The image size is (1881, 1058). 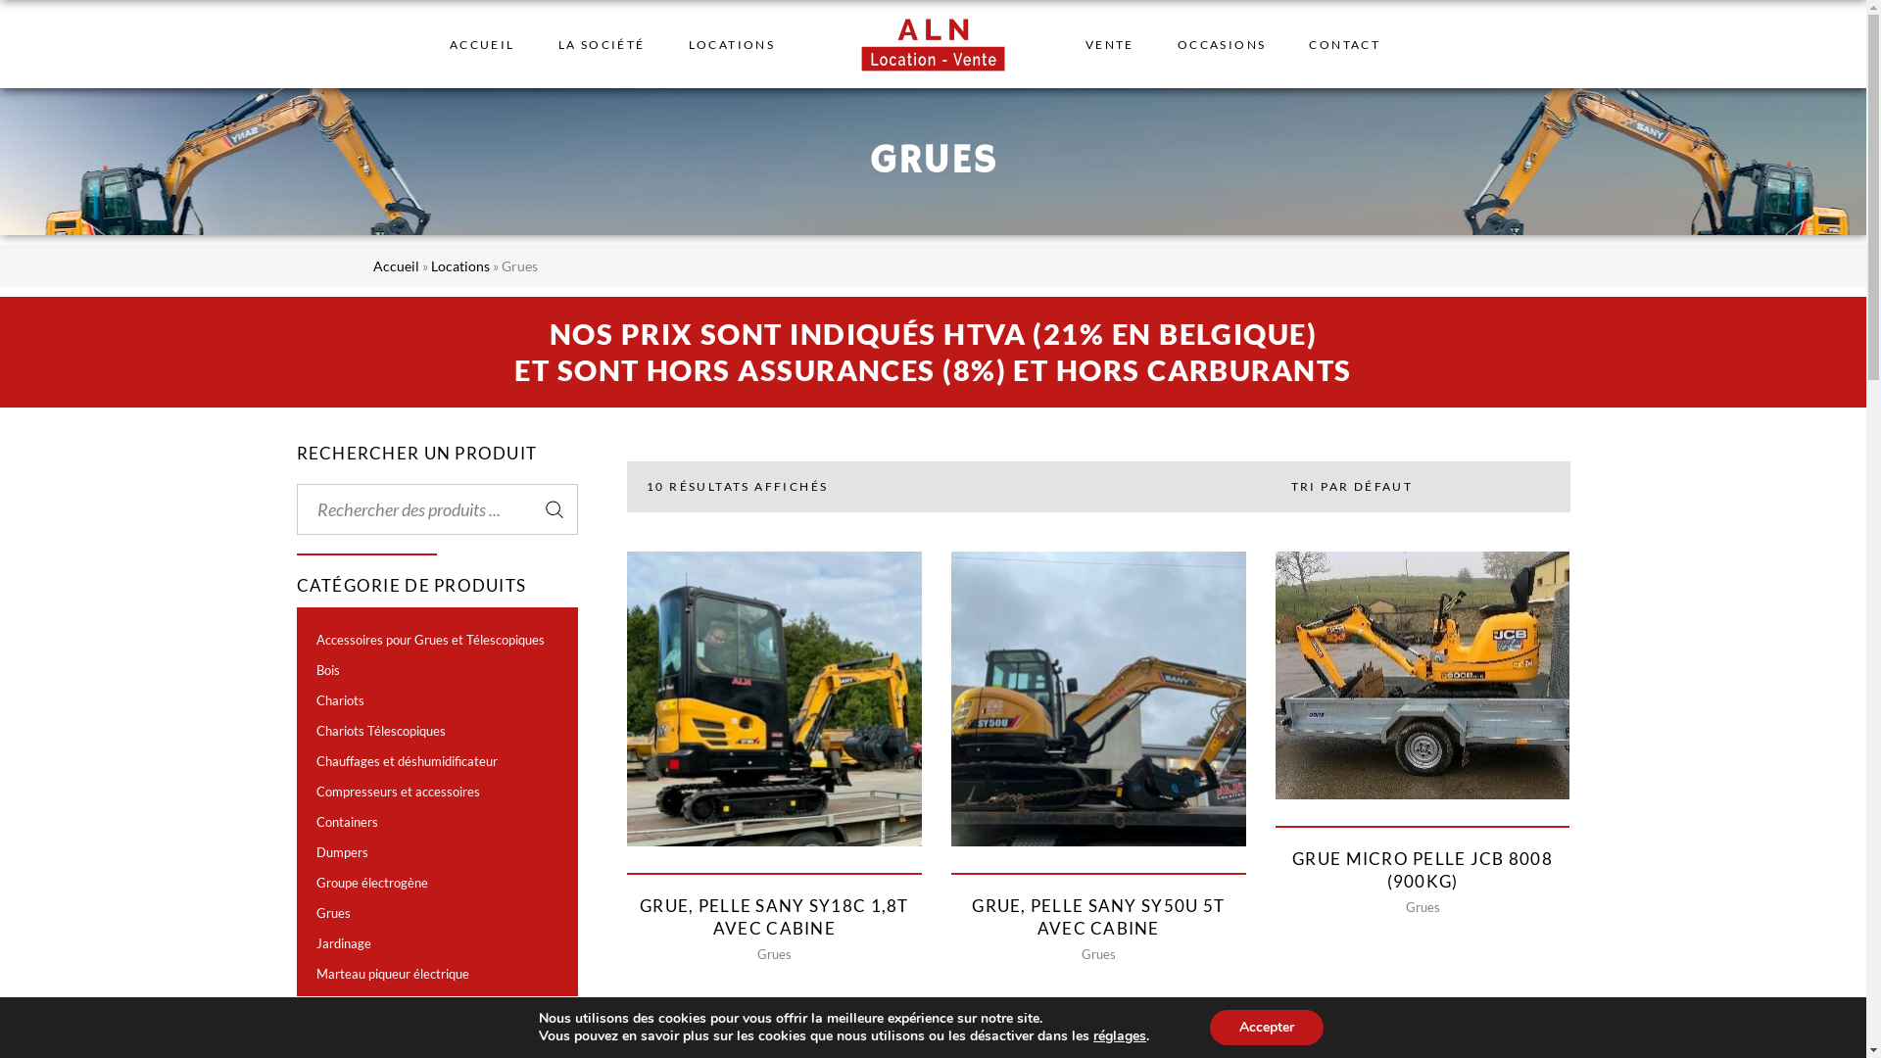 What do you see at coordinates (339, 700) in the screenshot?
I see `Chariots` at bounding box center [339, 700].